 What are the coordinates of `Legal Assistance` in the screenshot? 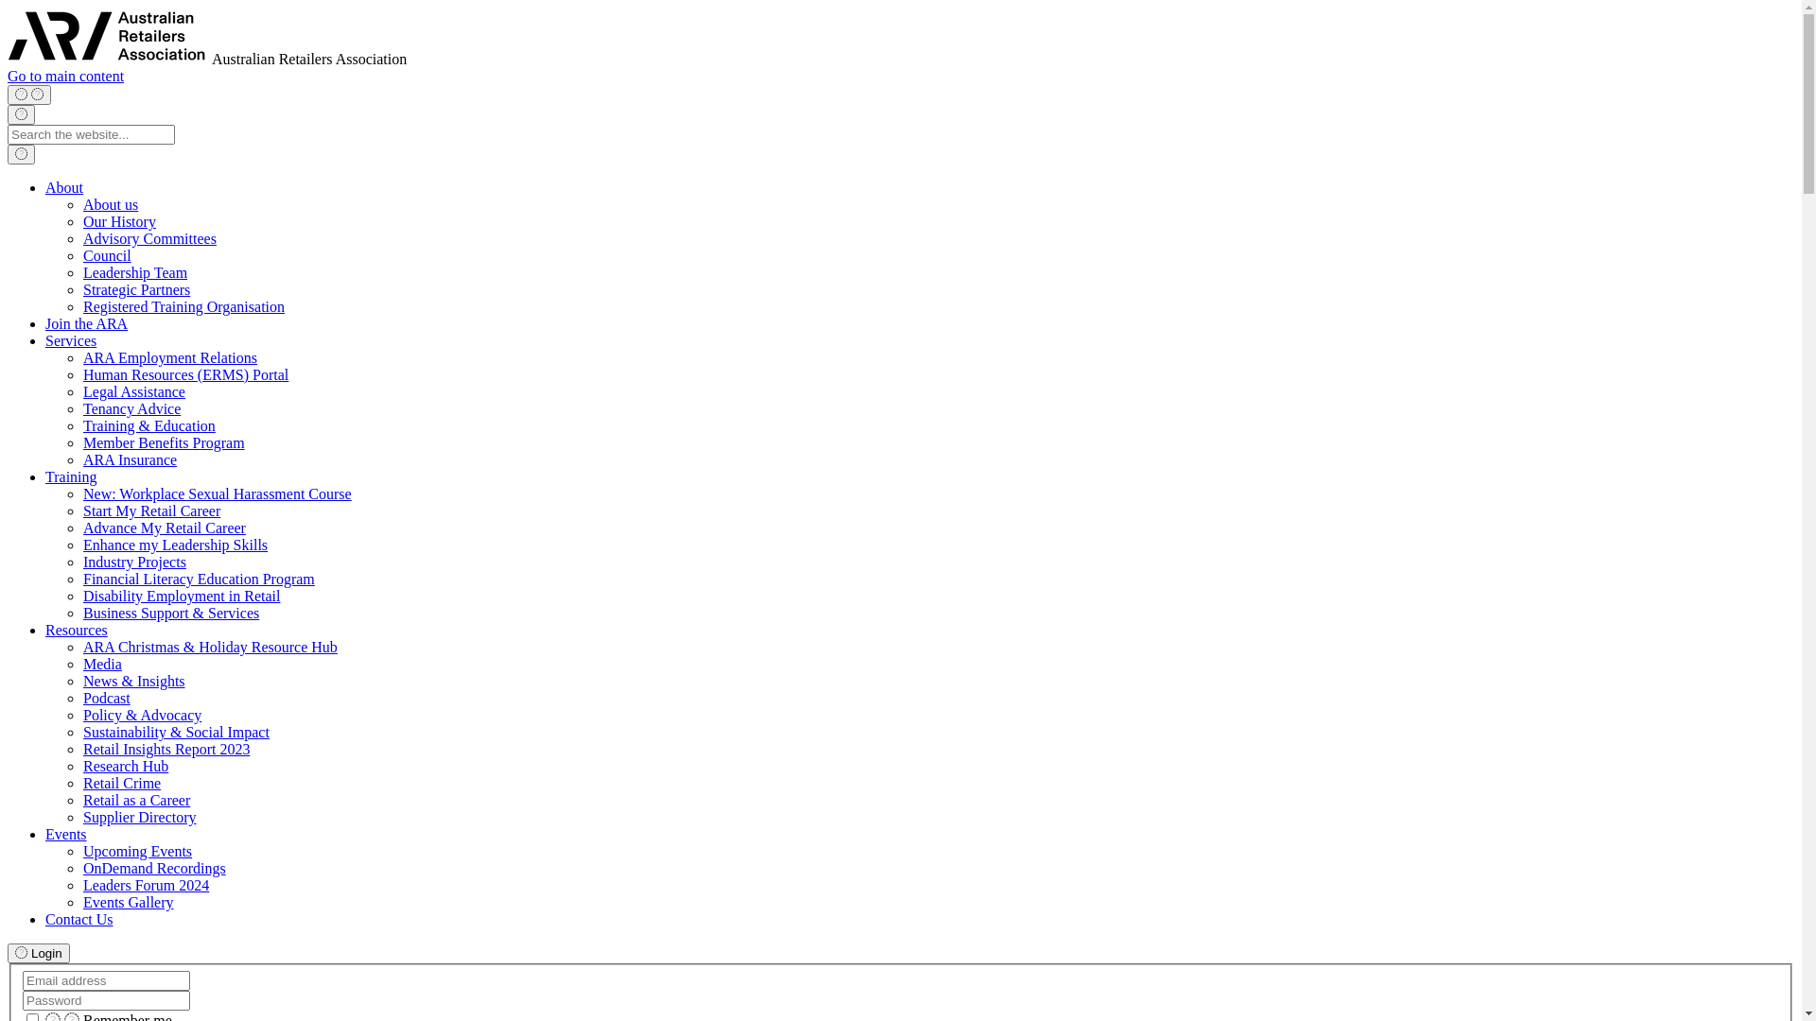 It's located at (134, 391).